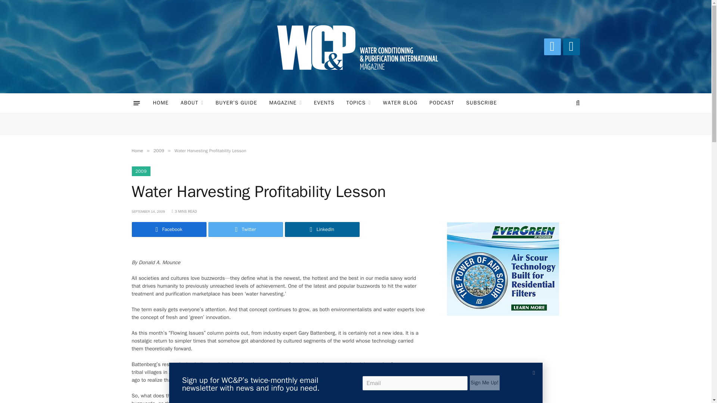 The image size is (717, 403). Describe the element at coordinates (192, 103) in the screenshot. I see `ABOUT` at that location.